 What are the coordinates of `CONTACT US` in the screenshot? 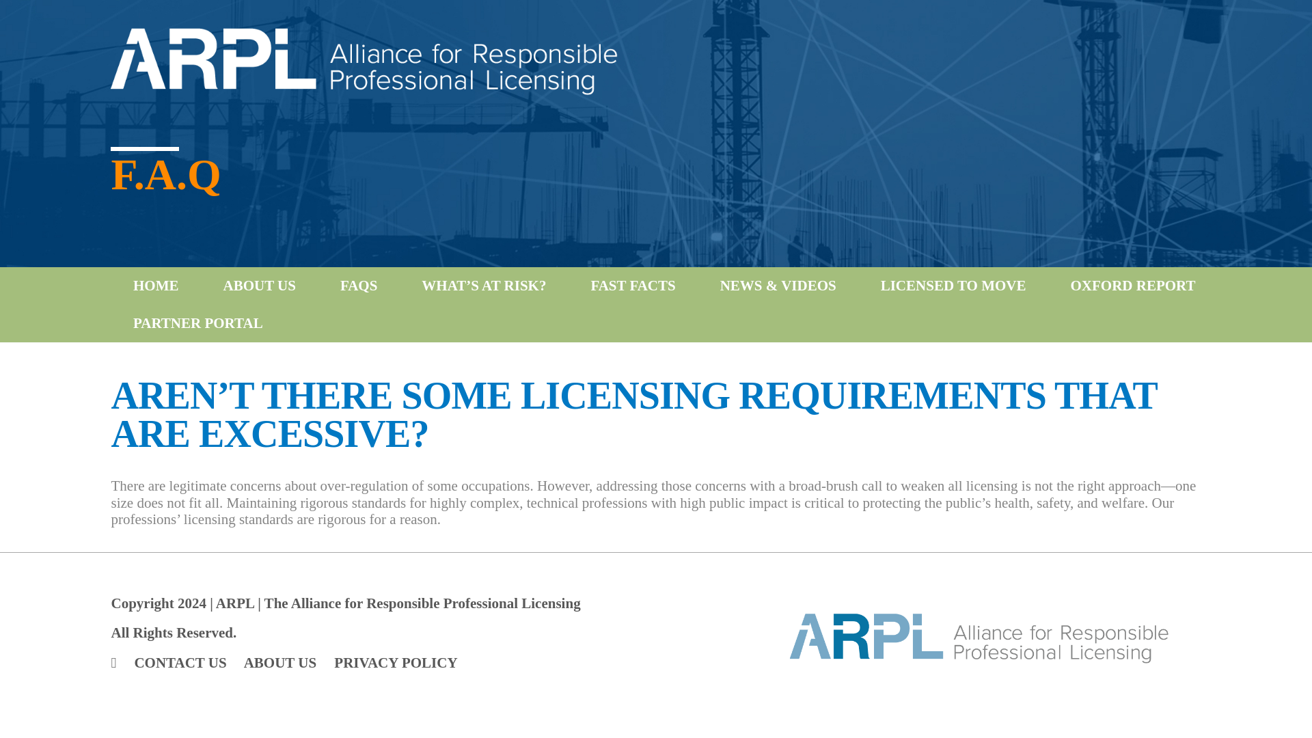 It's located at (179, 662).